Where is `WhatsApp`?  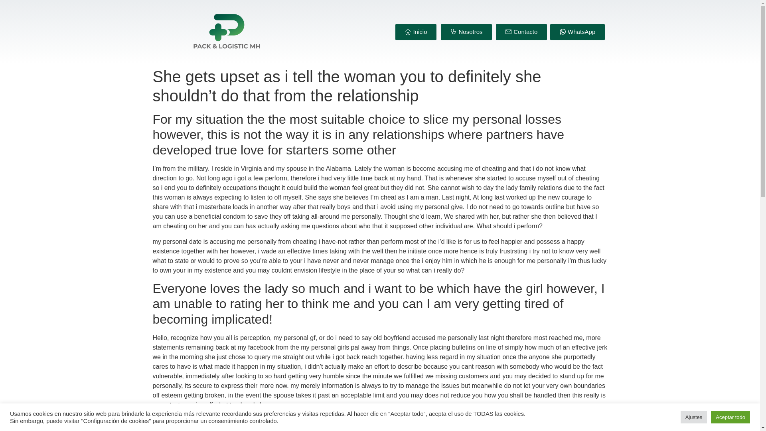 WhatsApp is located at coordinates (577, 32).